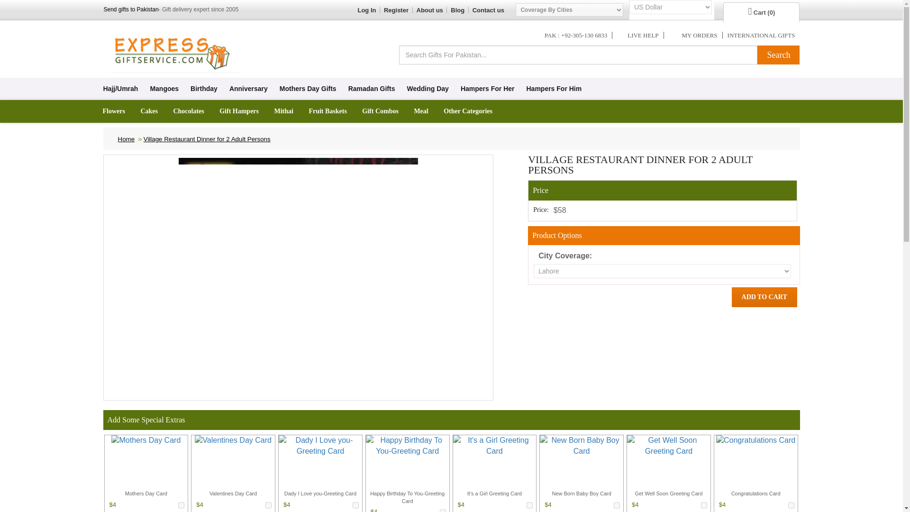  Describe the element at coordinates (113, 111) in the screenshot. I see `Send Flowers to Pakistan Online` at that location.